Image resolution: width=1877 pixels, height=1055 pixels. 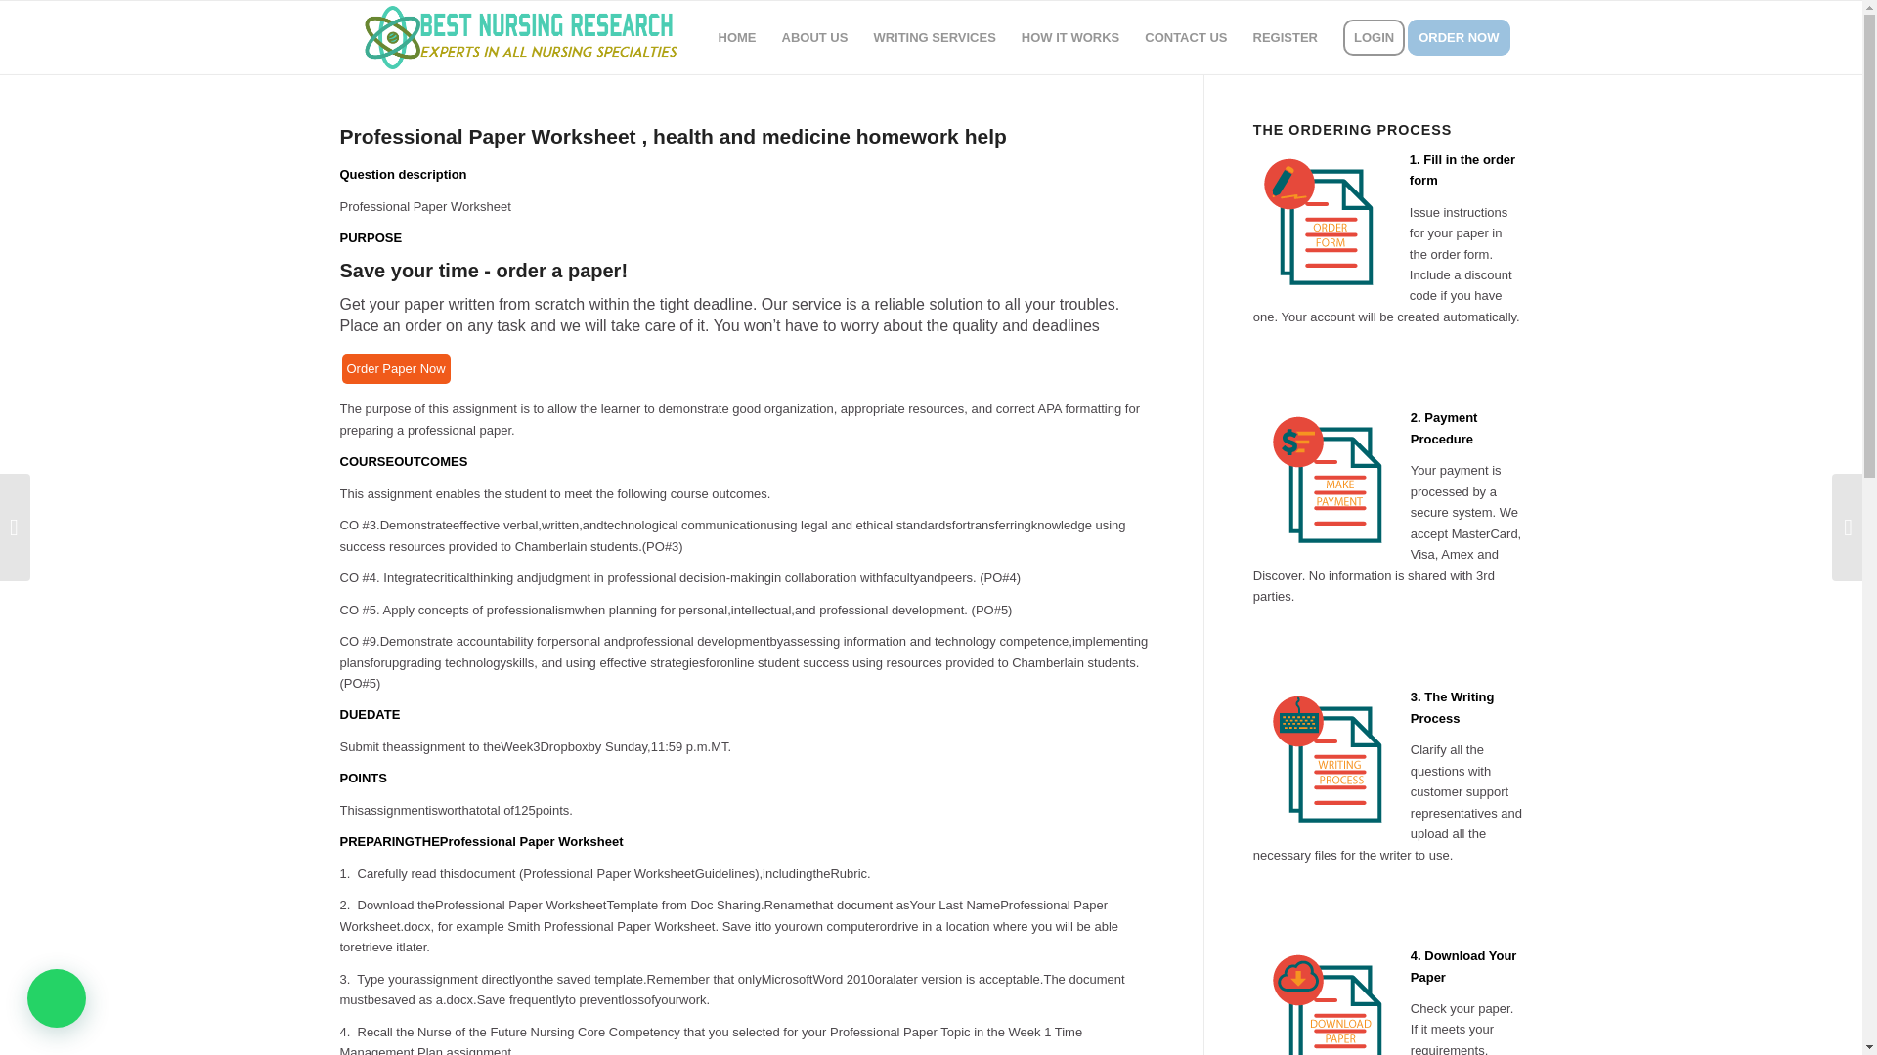 What do you see at coordinates (815, 37) in the screenshot?
I see `ABOUT US` at bounding box center [815, 37].